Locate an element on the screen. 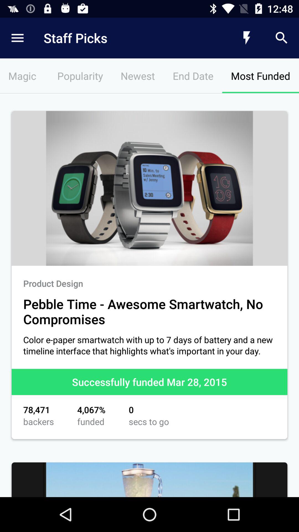 The height and width of the screenshot is (532, 299). turn on the item above the magic is located at coordinates (126, 38).